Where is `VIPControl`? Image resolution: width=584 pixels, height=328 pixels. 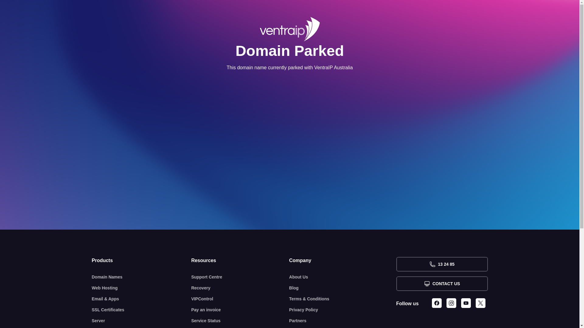 VIPControl is located at coordinates (240, 299).